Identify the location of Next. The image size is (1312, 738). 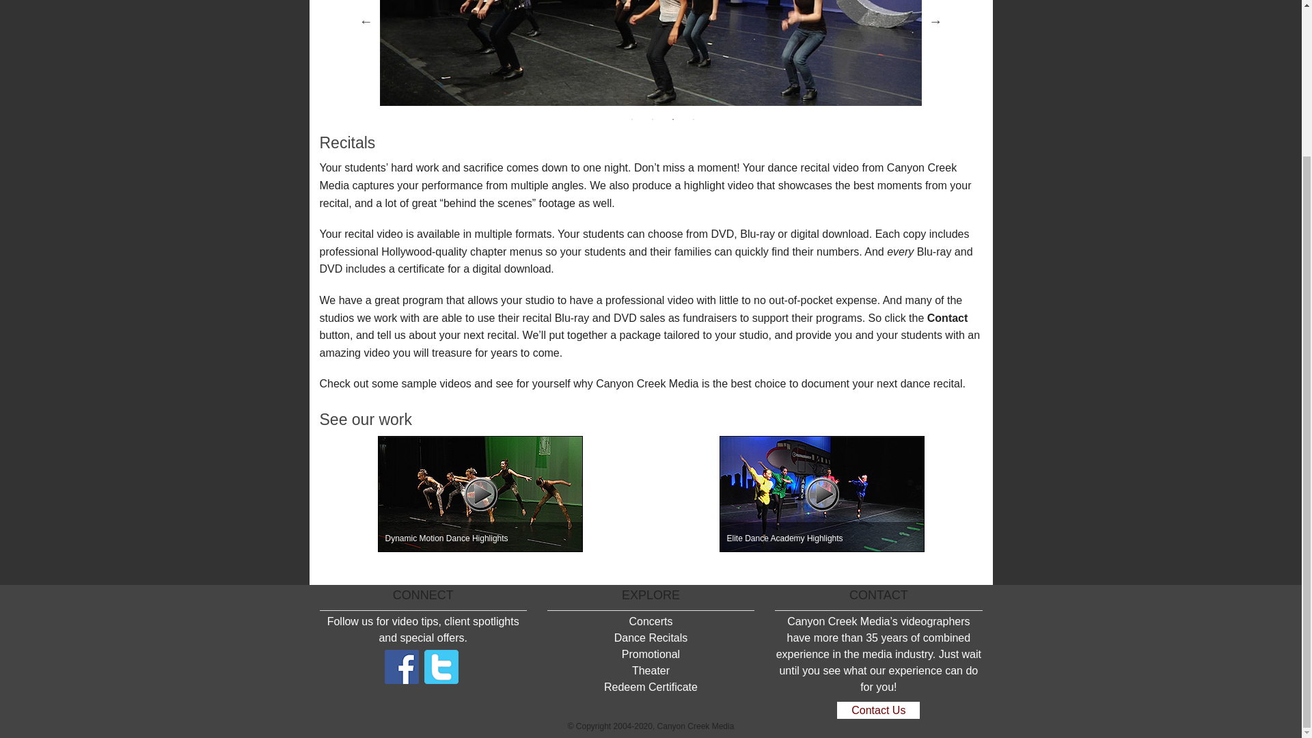
(935, 20).